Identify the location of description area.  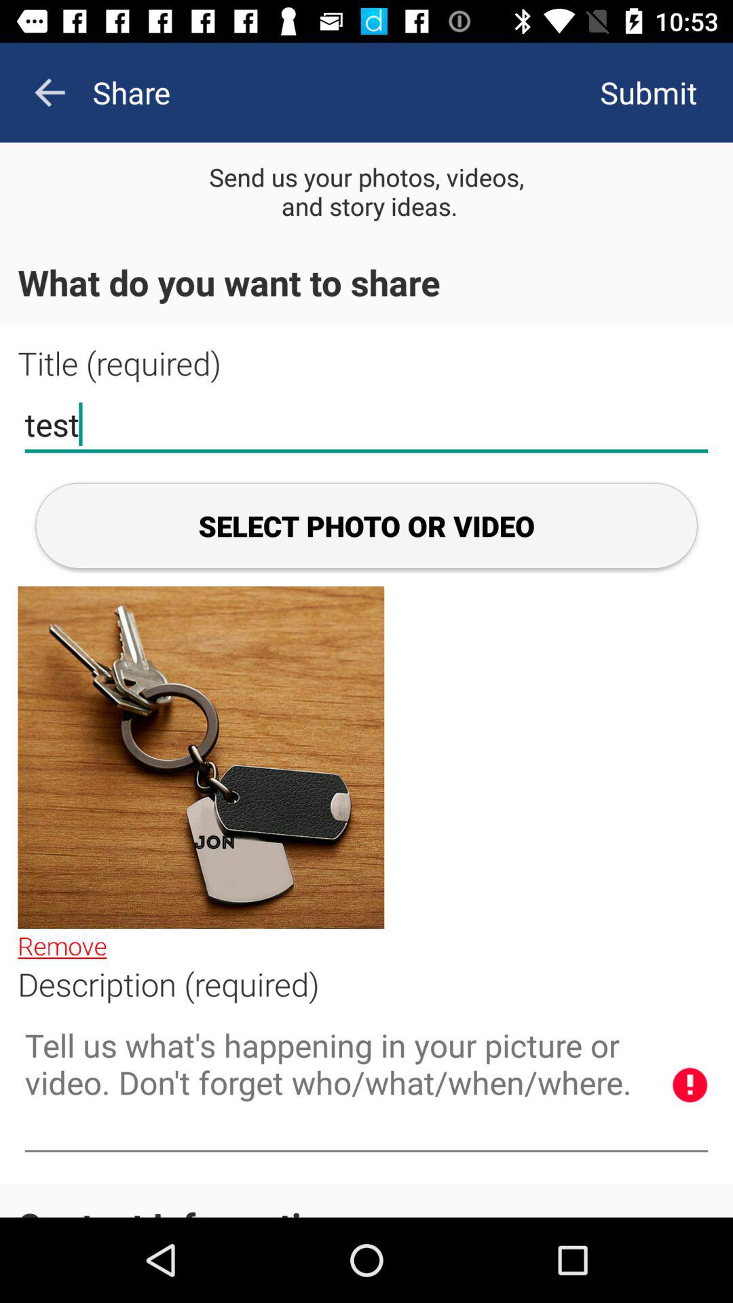
(366, 1086).